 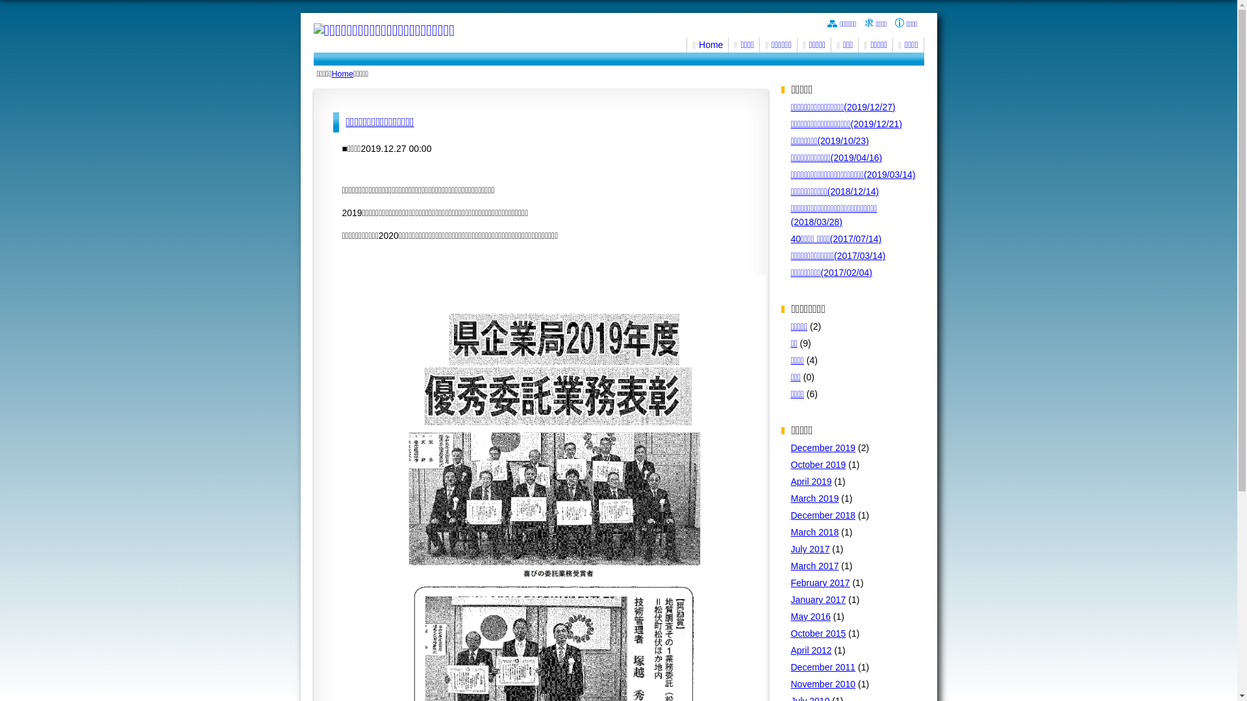 What do you see at coordinates (708, 45) in the screenshot?
I see `Home` at bounding box center [708, 45].